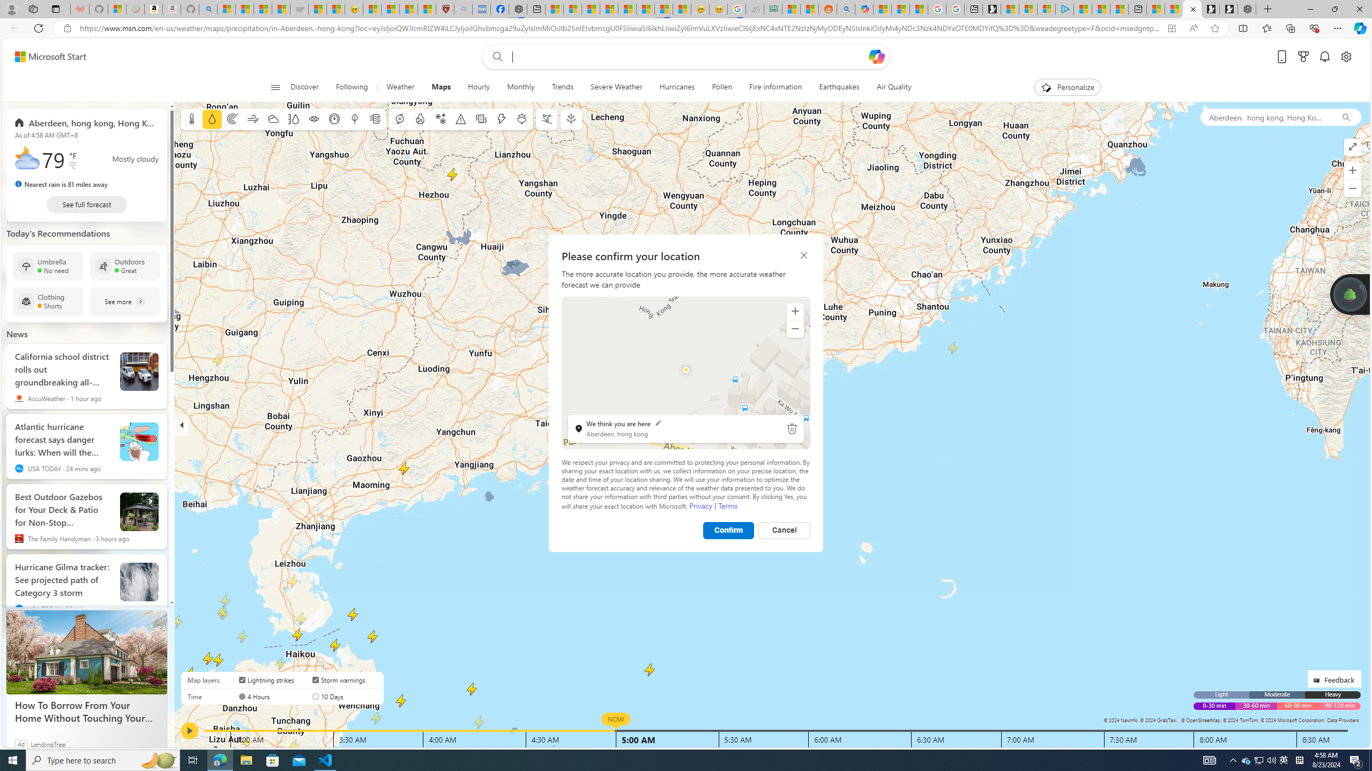 Image resolution: width=1372 pixels, height=771 pixels. What do you see at coordinates (728, 530) in the screenshot?
I see `Confirm` at bounding box center [728, 530].